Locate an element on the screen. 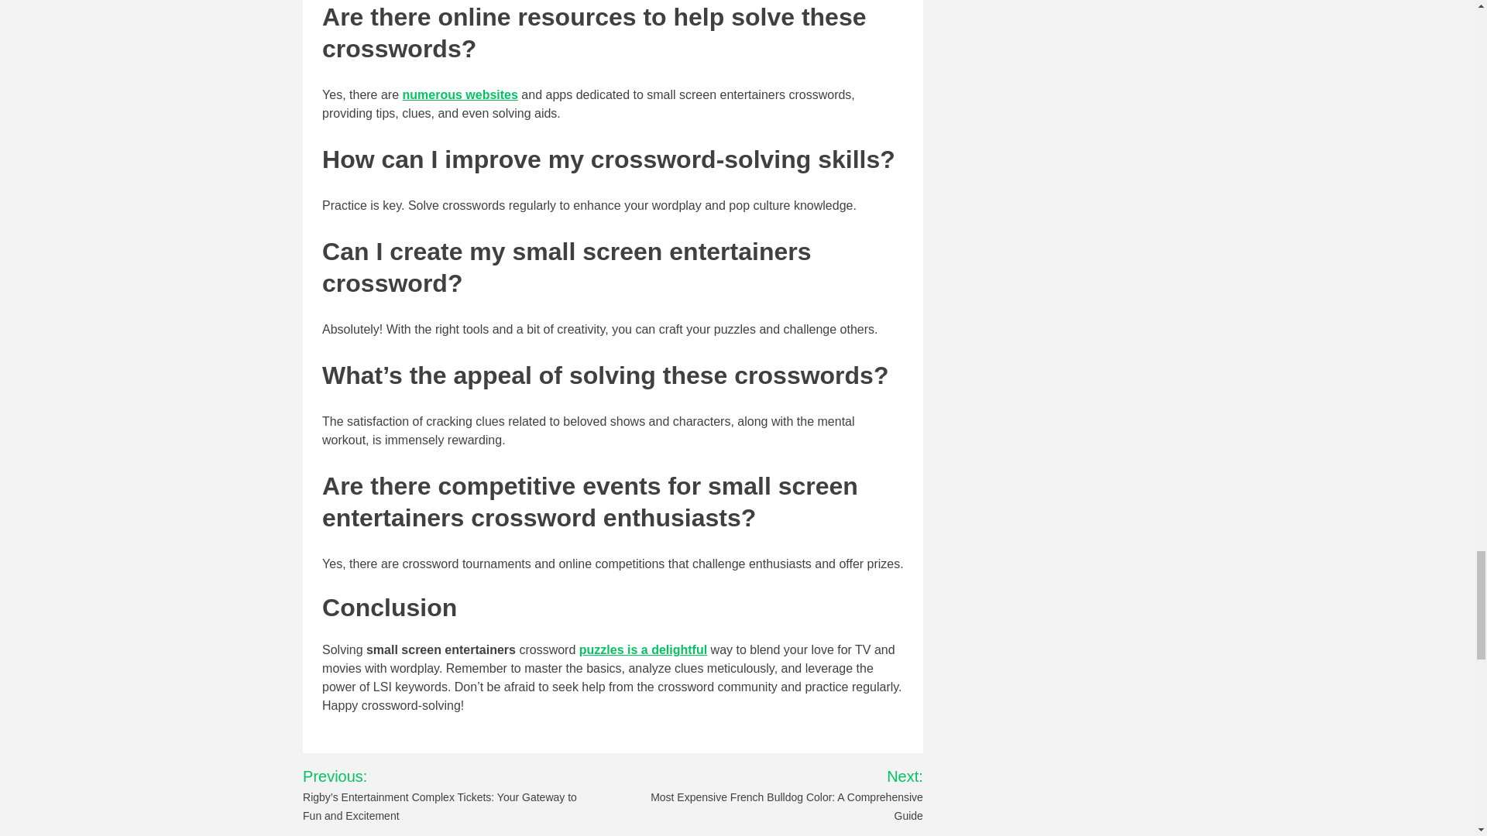  numerous websites is located at coordinates (460, 94).